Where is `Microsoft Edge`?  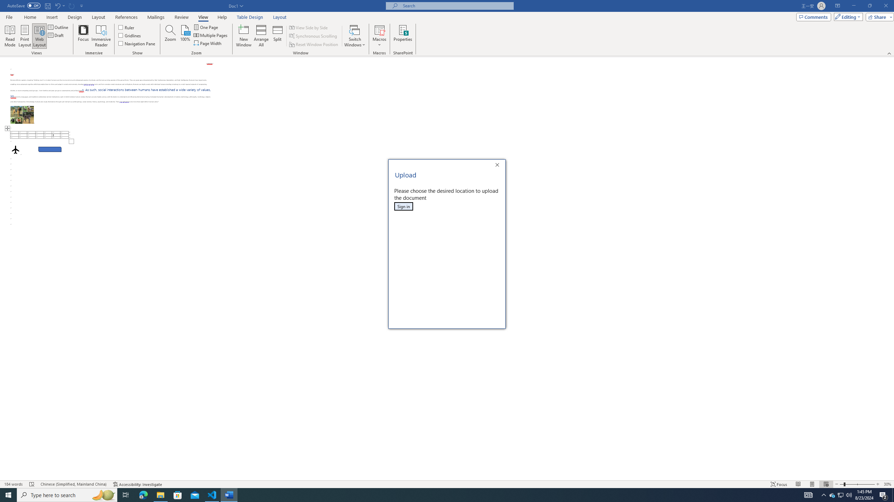
Microsoft Edge is located at coordinates (143, 495).